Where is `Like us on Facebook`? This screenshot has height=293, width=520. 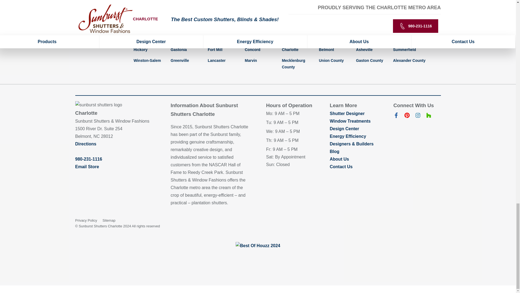 Like us on Facebook is located at coordinates (396, 117).